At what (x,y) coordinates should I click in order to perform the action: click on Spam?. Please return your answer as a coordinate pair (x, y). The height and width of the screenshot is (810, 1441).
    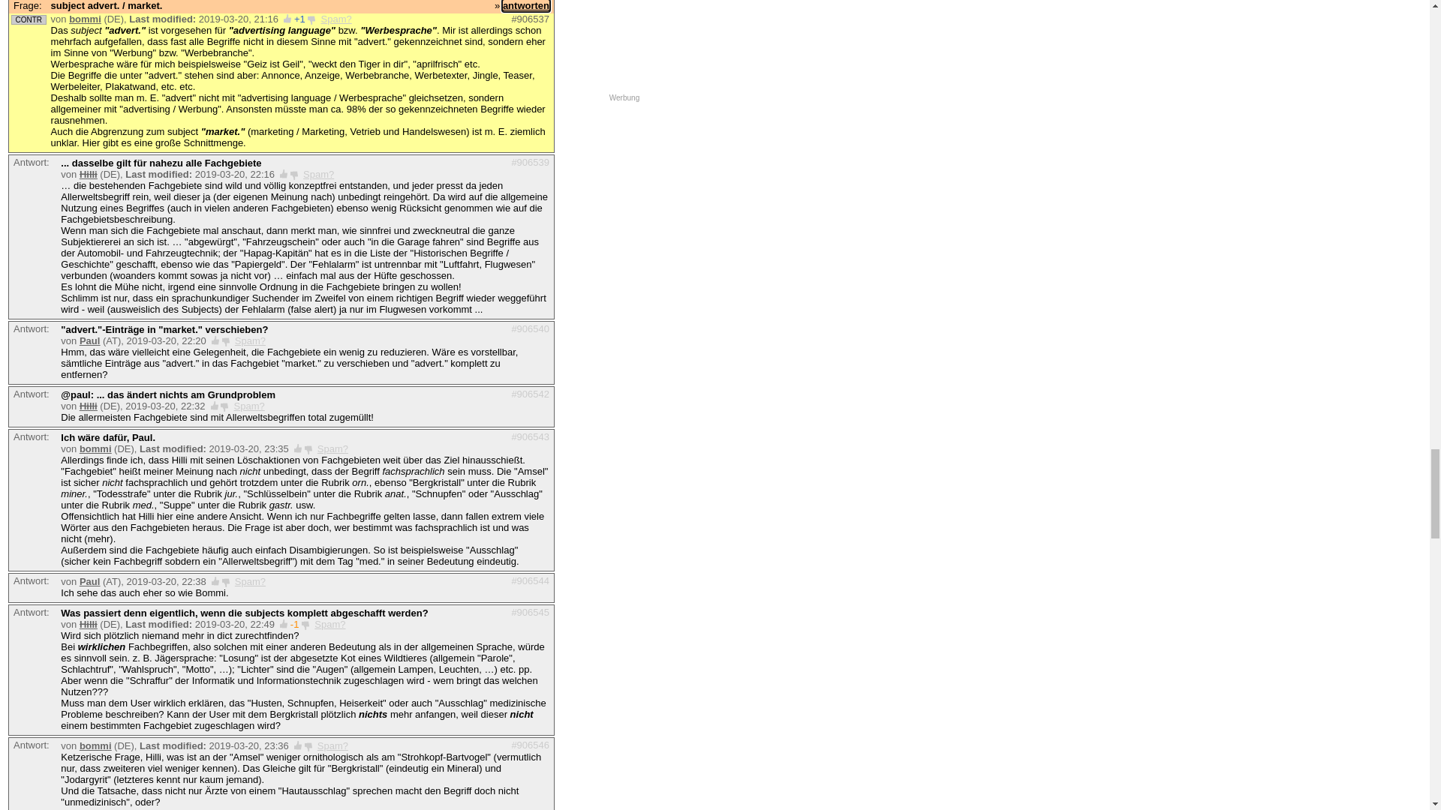
    Looking at the image, I should click on (270, 643).